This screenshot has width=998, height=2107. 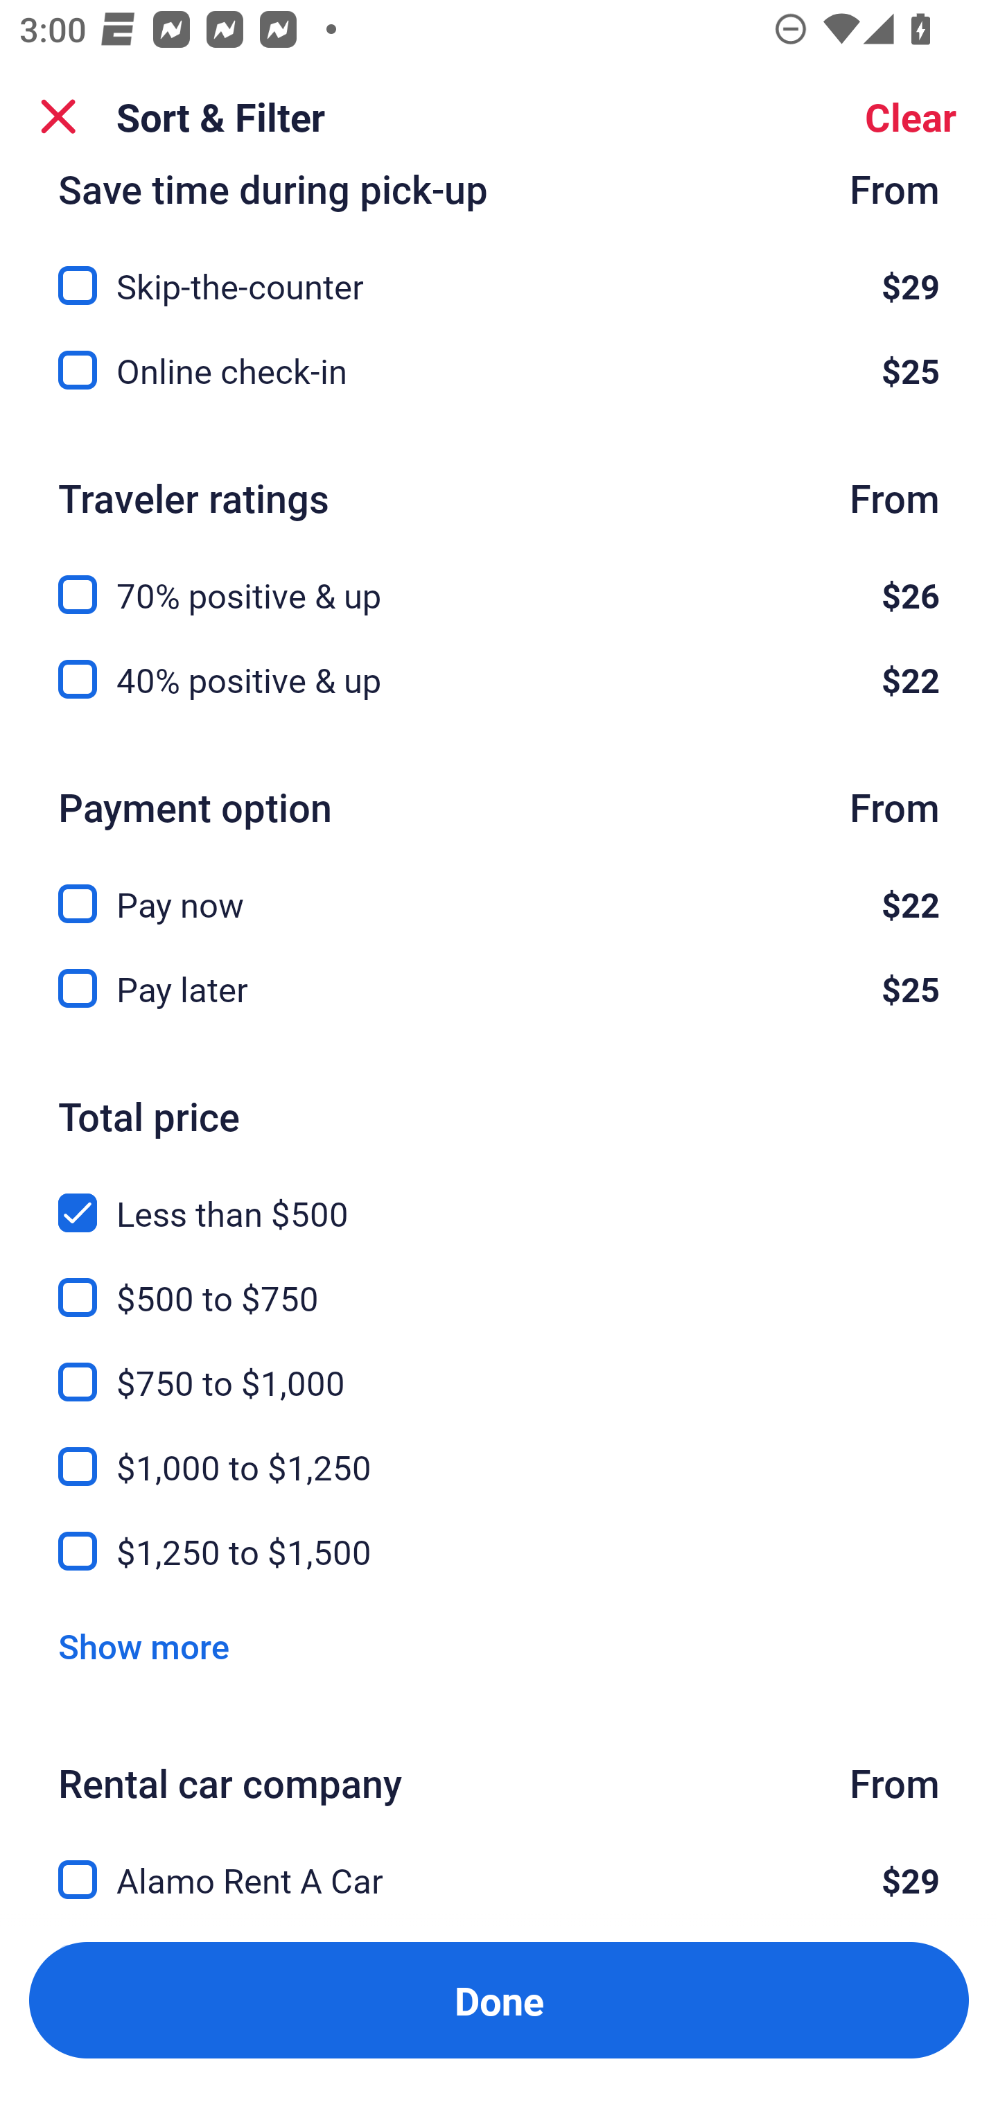 What do you see at coordinates (499, 1864) in the screenshot?
I see `Alamo Rent A Car, $29 Alamo Rent A Car $29` at bounding box center [499, 1864].